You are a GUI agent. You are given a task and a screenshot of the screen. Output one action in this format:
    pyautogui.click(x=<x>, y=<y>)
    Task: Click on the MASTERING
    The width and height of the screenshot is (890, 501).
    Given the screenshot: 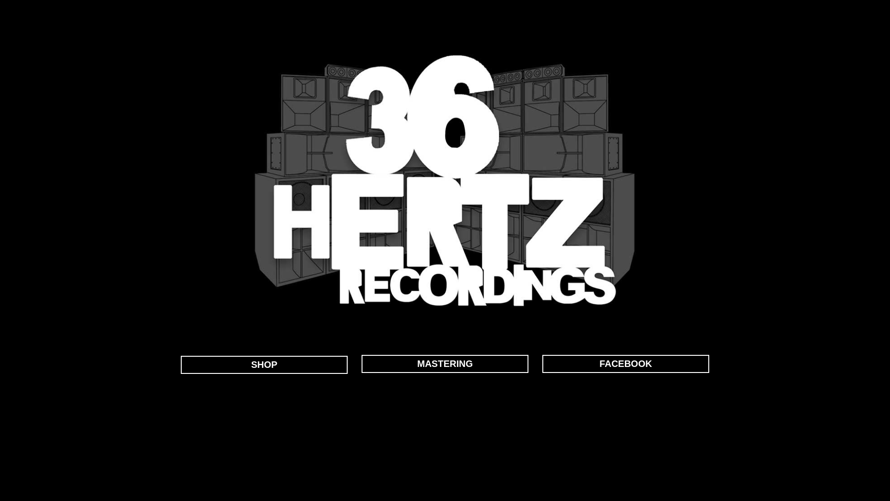 What is the action you would take?
    pyautogui.click(x=445, y=364)
    